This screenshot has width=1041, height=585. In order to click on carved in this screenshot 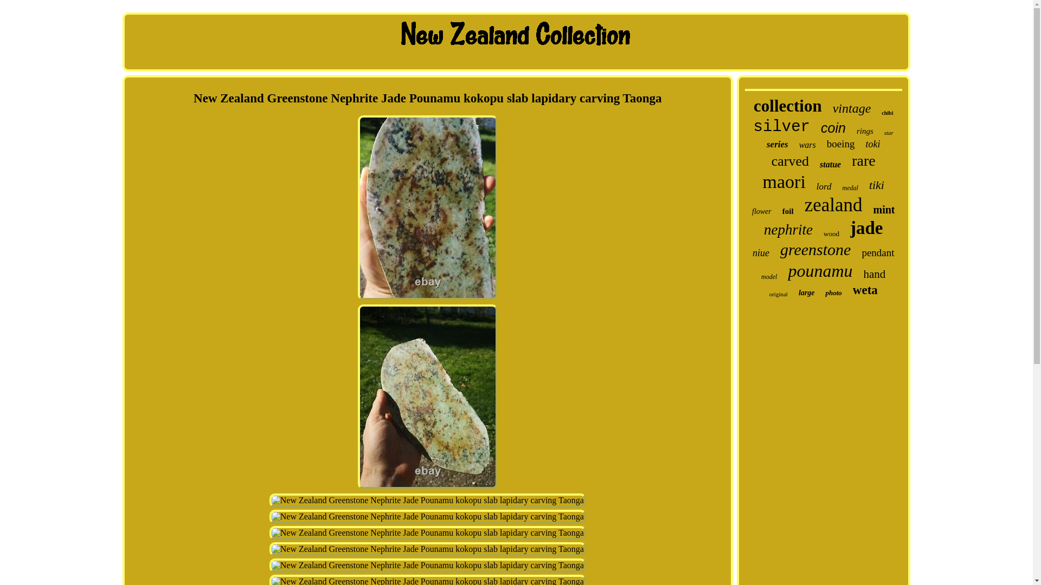, I will do `click(789, 161)`.